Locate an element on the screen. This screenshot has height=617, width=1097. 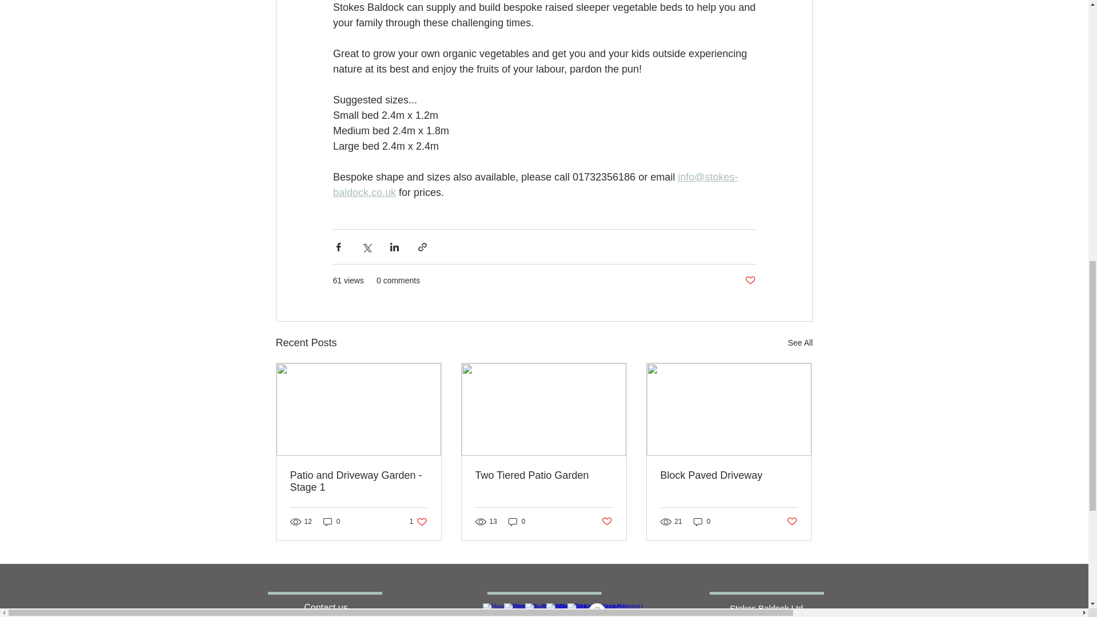
0 is located at coordinates (331, 522).